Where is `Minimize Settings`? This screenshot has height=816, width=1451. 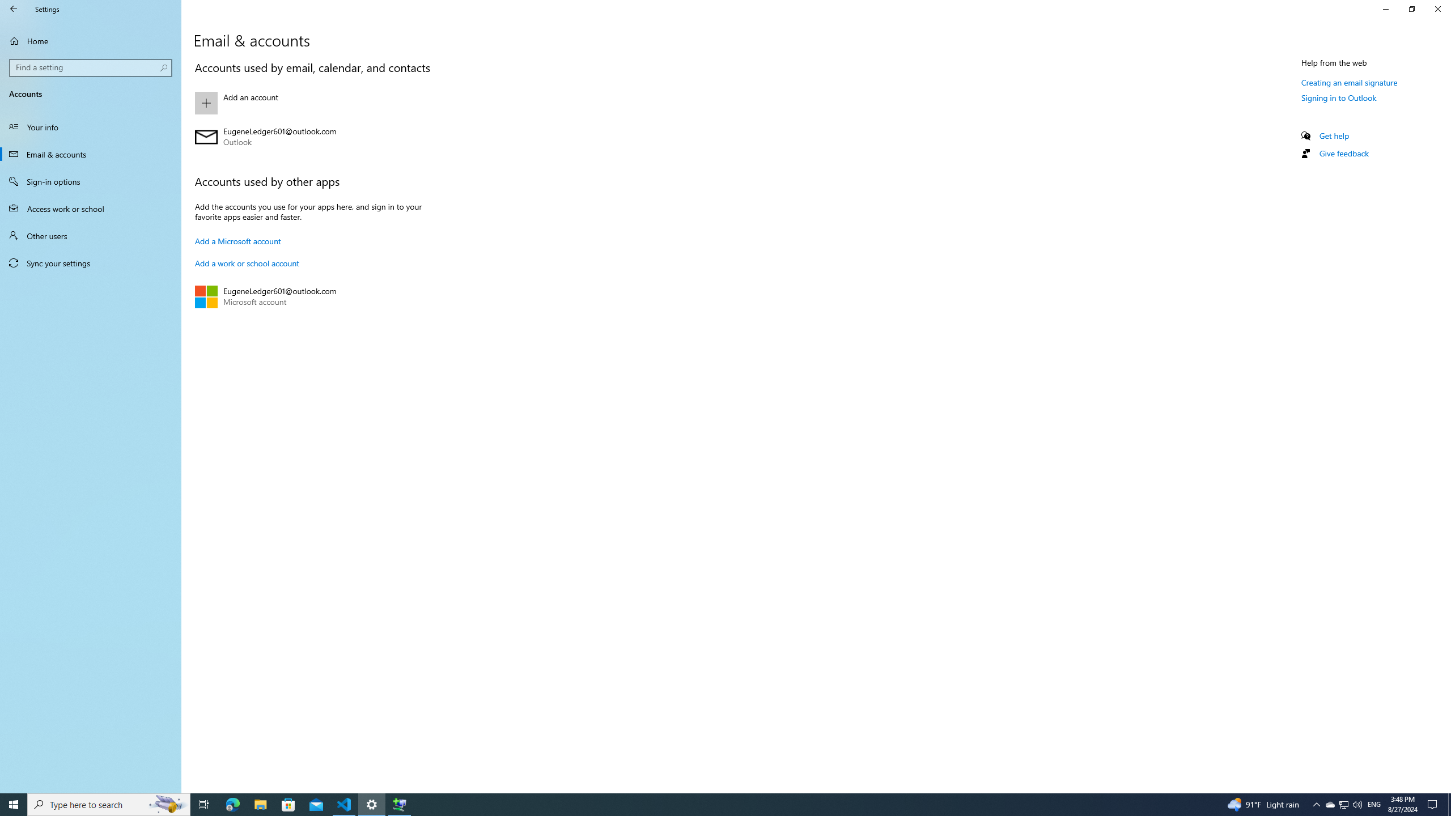 Minimize Settings is located at coordinates (1385, 9).